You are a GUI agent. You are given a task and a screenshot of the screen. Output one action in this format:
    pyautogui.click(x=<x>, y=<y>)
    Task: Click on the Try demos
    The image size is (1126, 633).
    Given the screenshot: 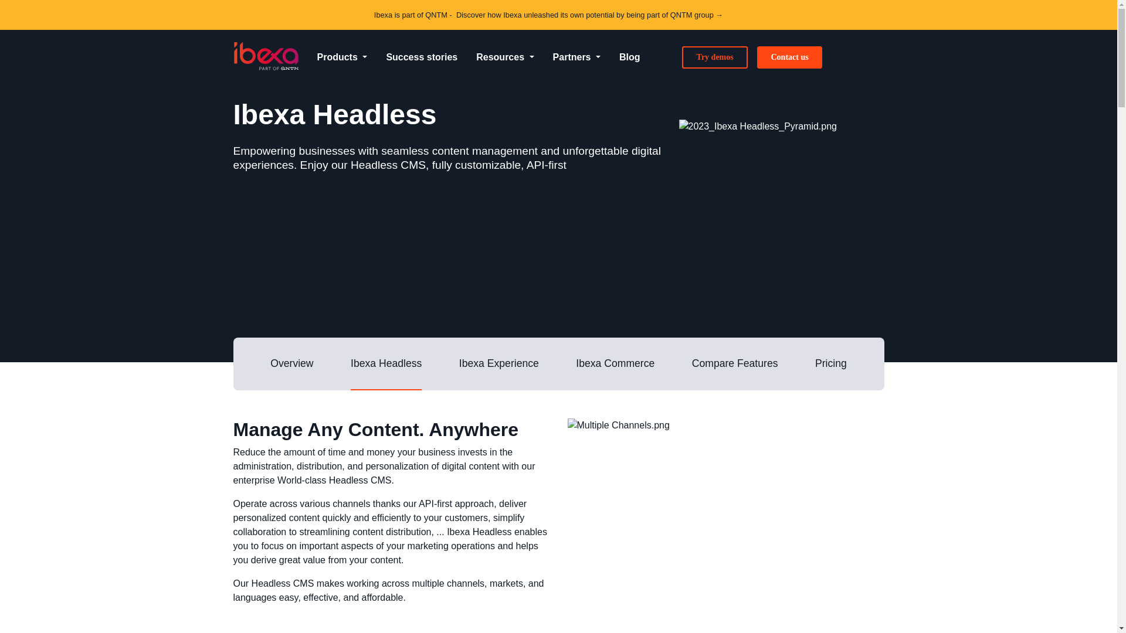 What is the action you would take?
    pyautogui.click(x=714, y=57)
    